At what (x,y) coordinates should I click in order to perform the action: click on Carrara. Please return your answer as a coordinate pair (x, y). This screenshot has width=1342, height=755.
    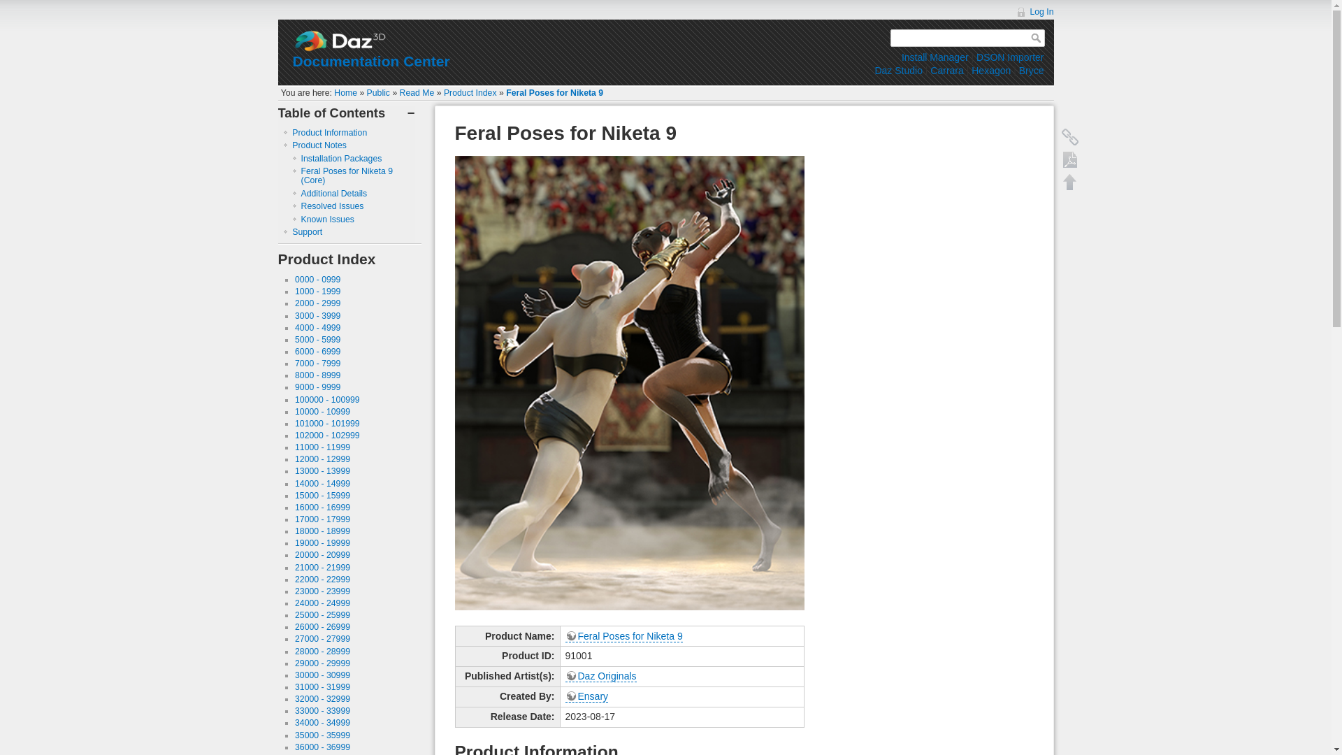
    Looking at the image, I should click on (946, 70).